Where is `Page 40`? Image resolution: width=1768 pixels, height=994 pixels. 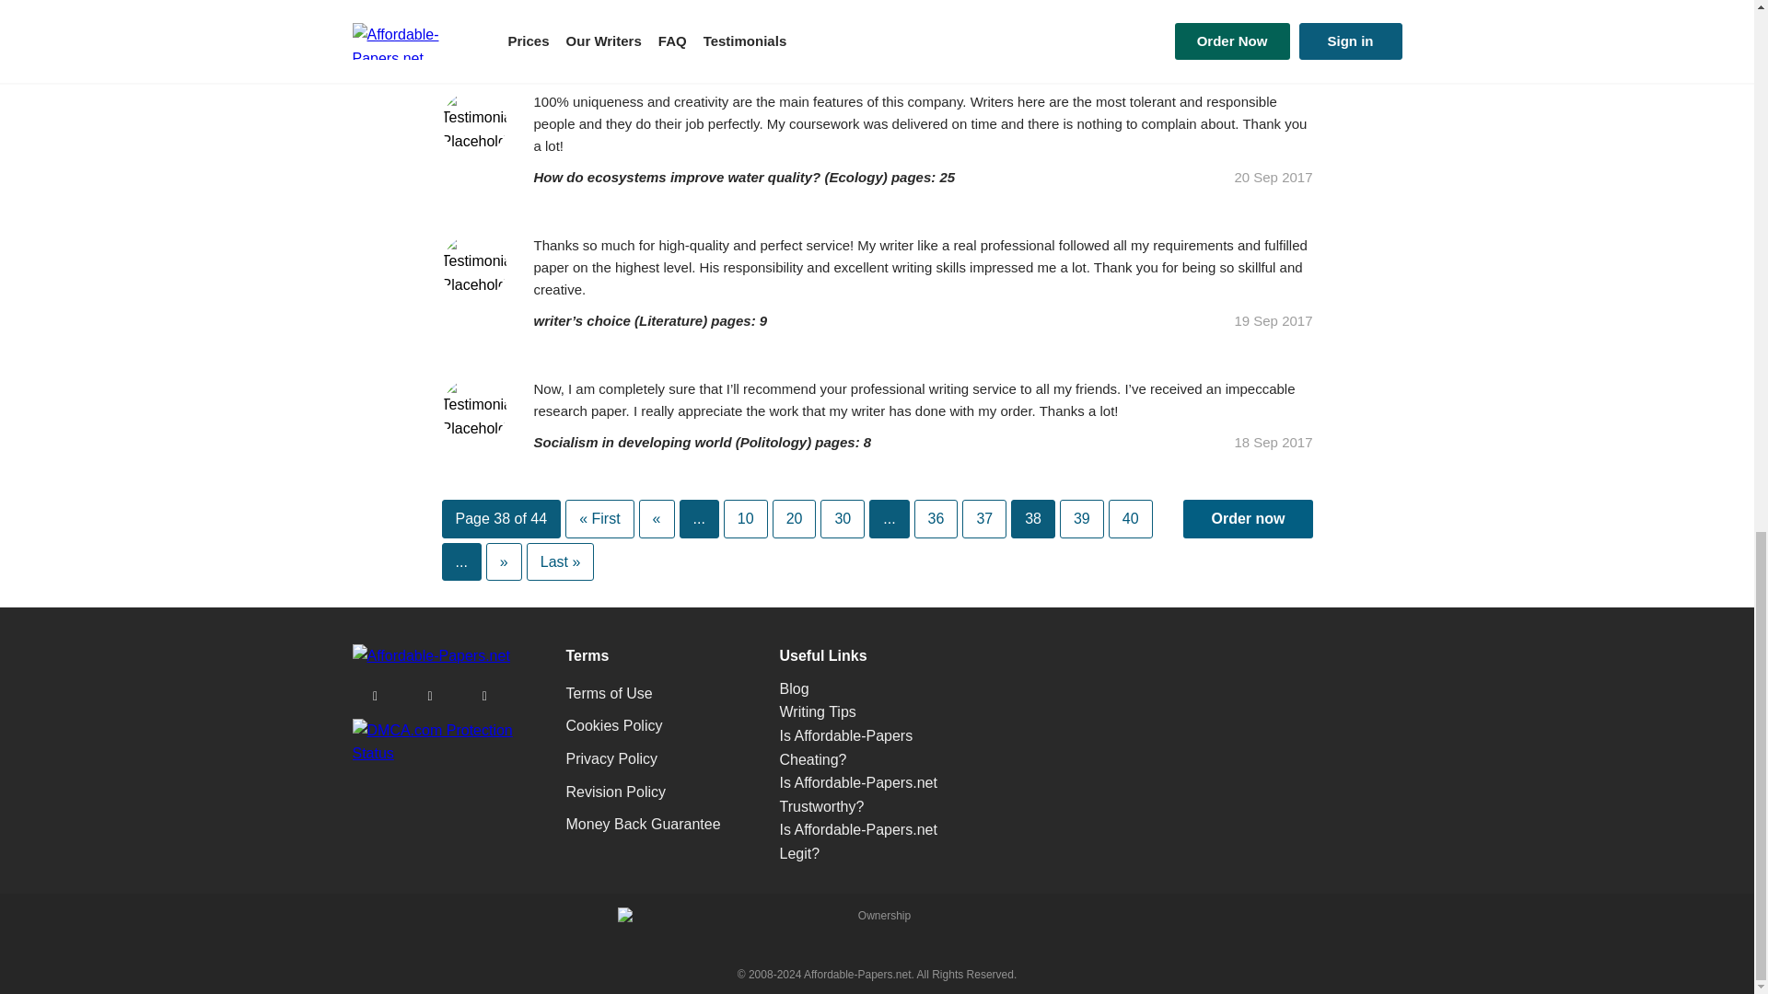
Page 40 is located at coordinates (1130, 519).